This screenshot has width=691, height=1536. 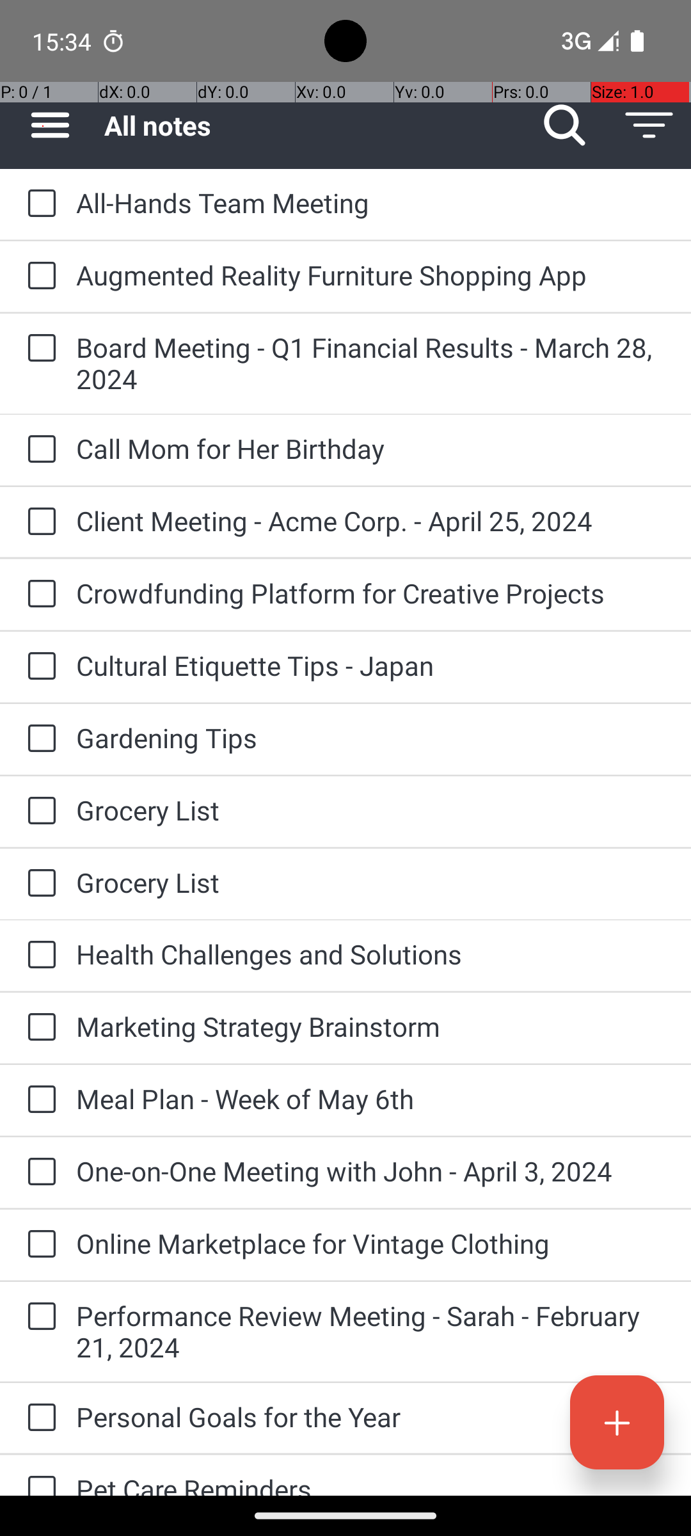 I want to click on to-do: Health Challenges and Solutions, so click(x=38, y=956).